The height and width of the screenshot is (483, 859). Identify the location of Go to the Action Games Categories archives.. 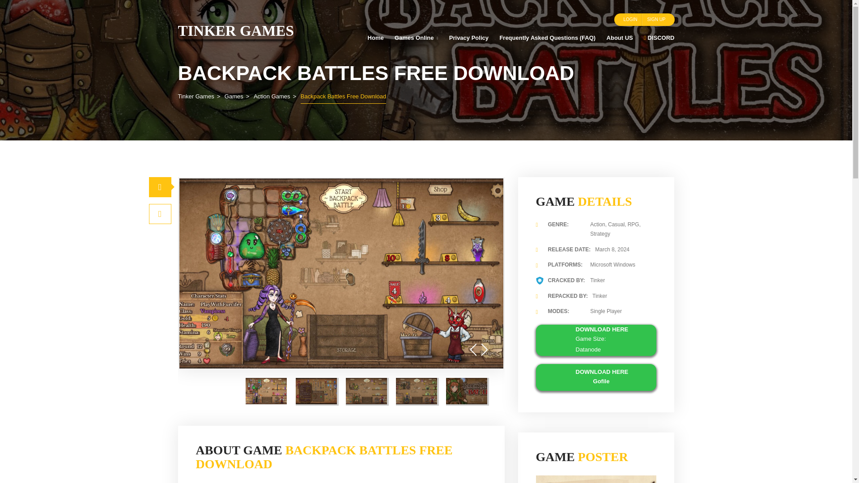
(272, 96).